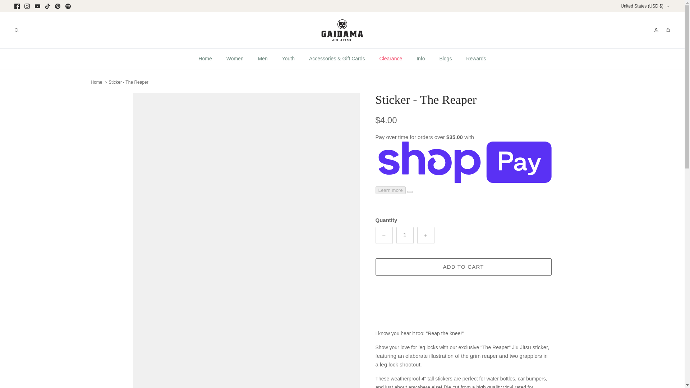 This screenshot has width=690, height=388. What do you see at coordinates (27, 6) in the screenshot?
I see `Instagram` at bounding box center [27, 6].